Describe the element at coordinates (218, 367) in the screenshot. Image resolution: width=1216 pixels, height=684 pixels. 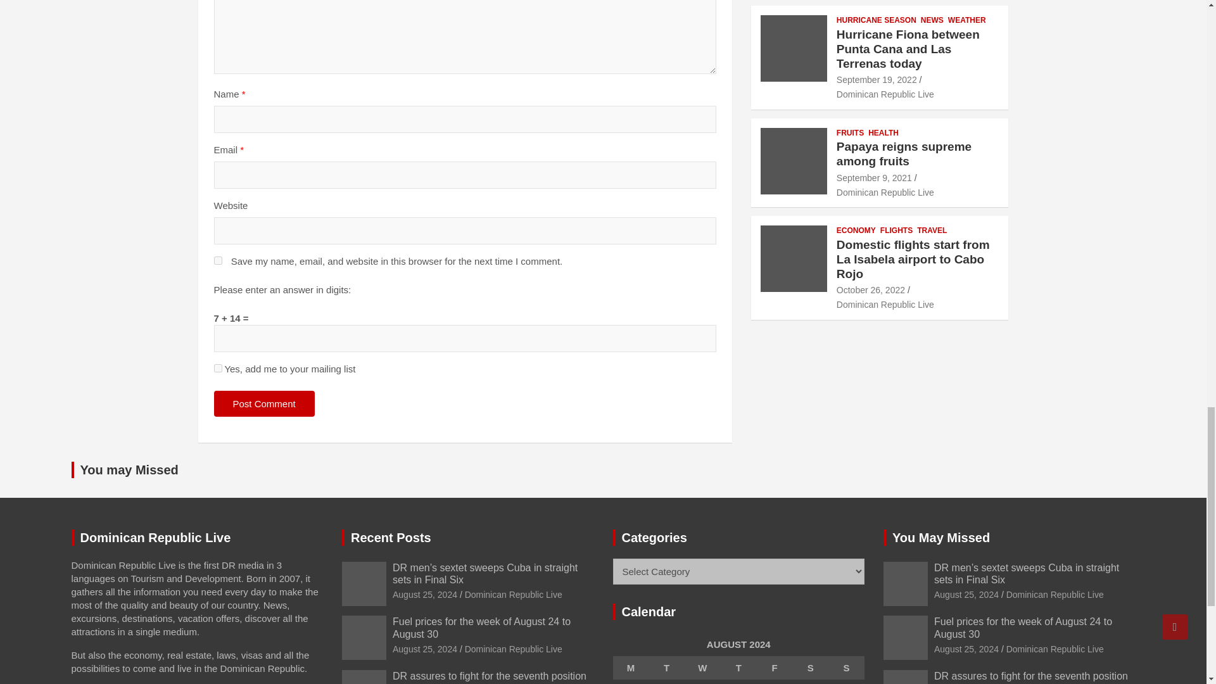
I see `1` at that location.